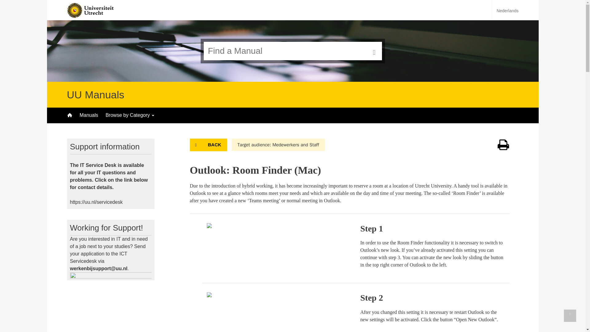 Image resolution: width=590 pixels, height=332 pixels. Describe the element at coordinates (508, 11) in the screenshot. I see `Nederlands` at that location.